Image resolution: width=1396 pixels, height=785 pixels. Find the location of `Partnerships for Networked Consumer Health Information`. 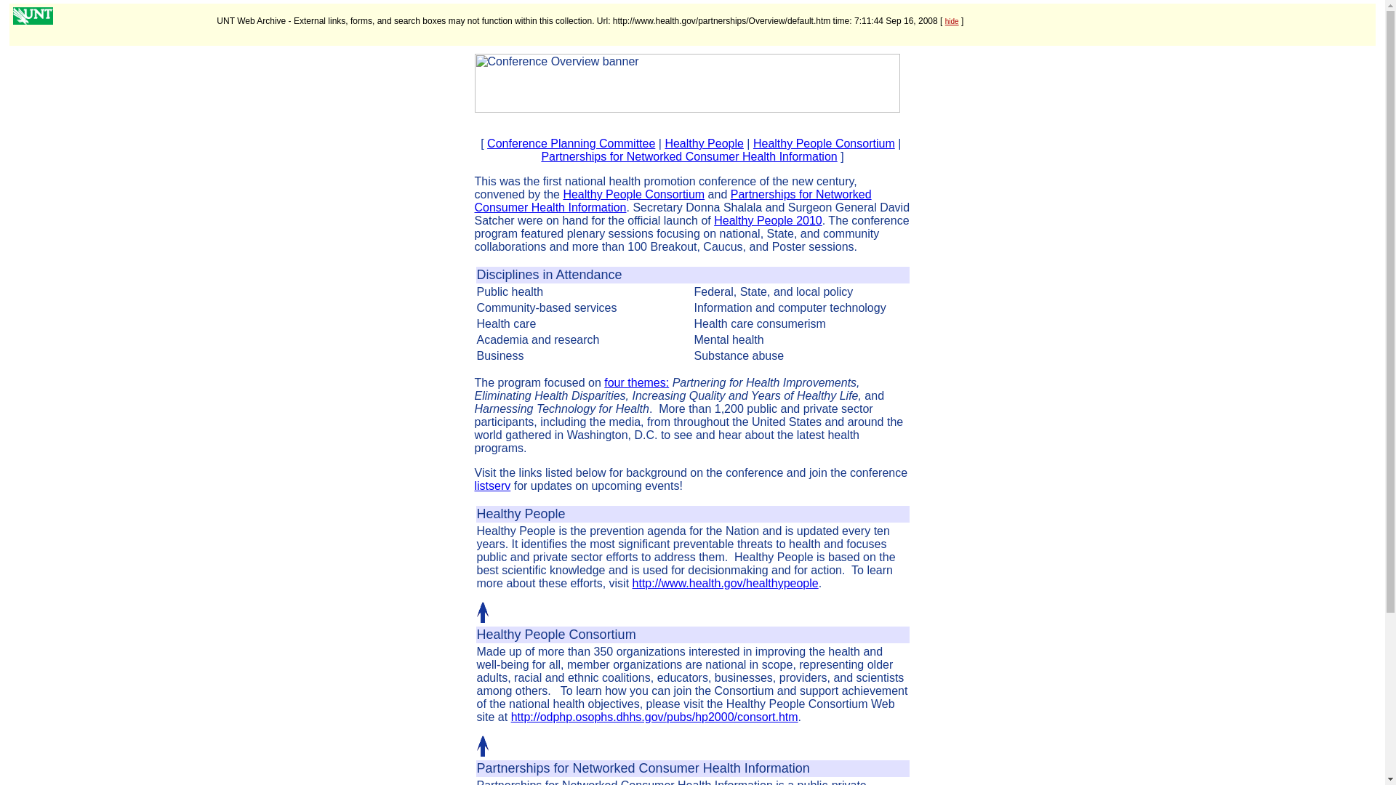

Partnerships for Networked Consumer Health Information is located at coordinates (689, 156).